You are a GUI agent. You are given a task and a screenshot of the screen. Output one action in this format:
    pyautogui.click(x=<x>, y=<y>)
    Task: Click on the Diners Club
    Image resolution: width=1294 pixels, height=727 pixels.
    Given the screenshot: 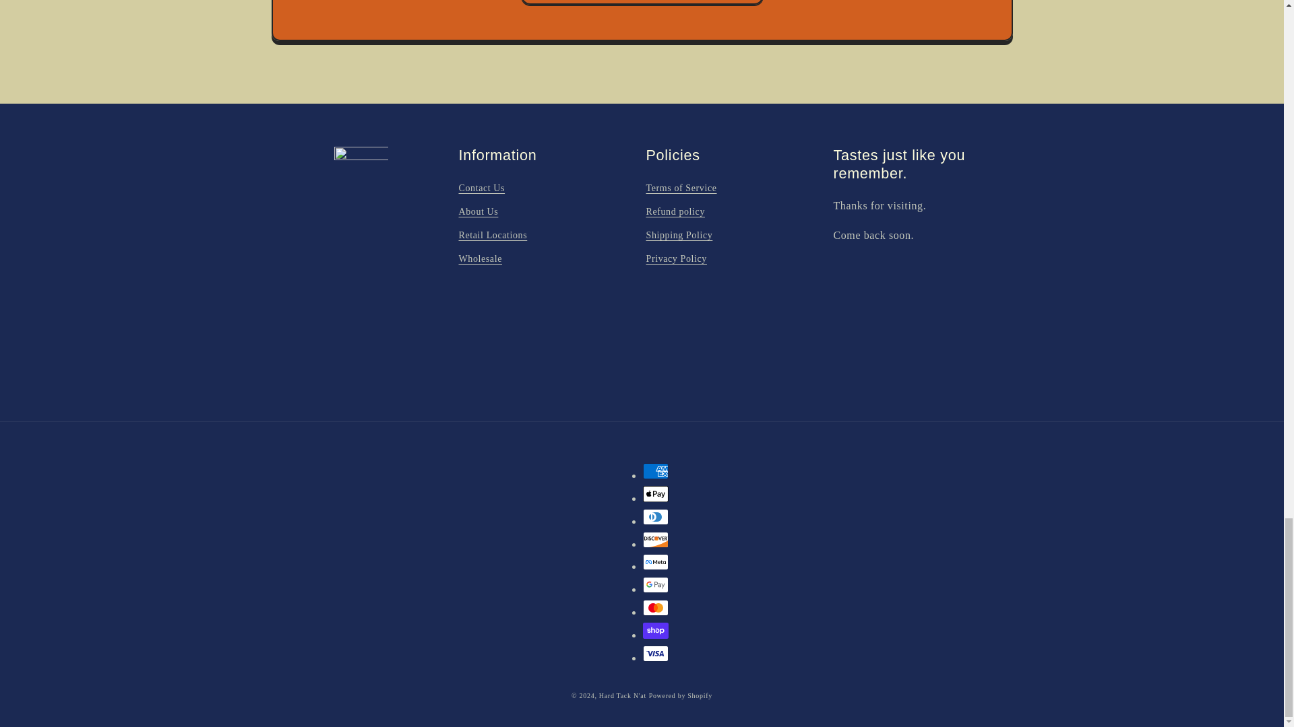 What is the action you would take?
    pyautogui.click(x=656, y=517)
    